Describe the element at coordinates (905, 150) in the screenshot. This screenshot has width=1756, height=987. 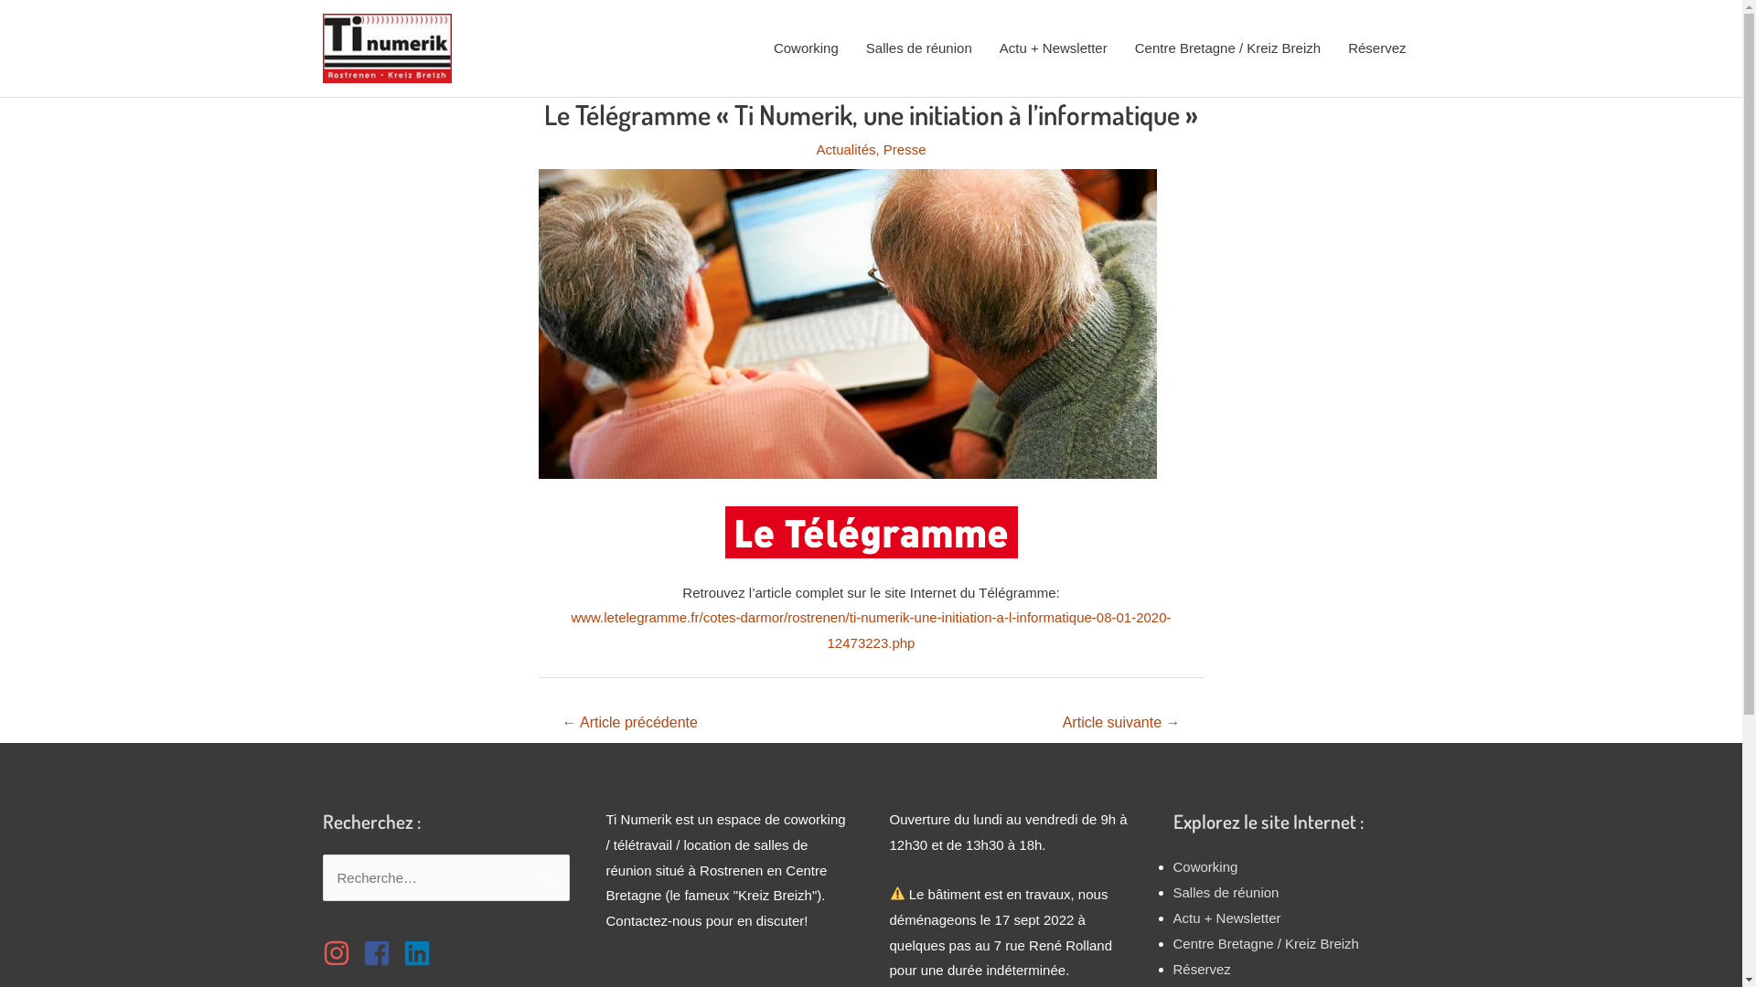
I see `Presse` at that location.